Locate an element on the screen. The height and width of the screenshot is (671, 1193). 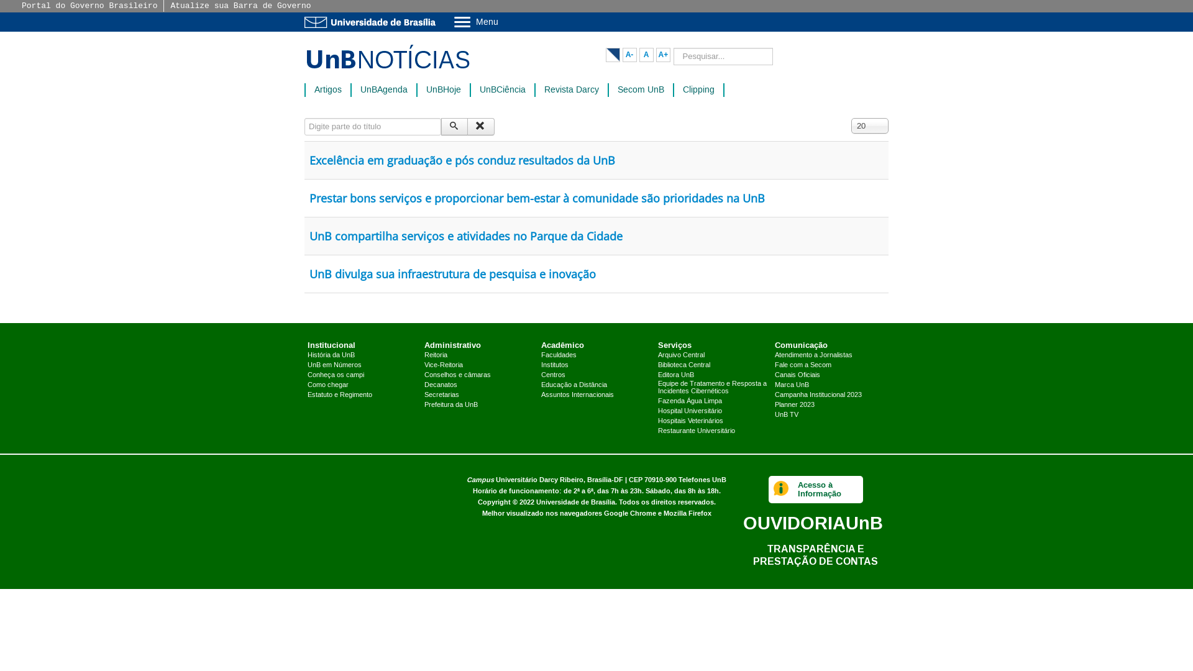
Secretarias is located at coordinates (442, 395).